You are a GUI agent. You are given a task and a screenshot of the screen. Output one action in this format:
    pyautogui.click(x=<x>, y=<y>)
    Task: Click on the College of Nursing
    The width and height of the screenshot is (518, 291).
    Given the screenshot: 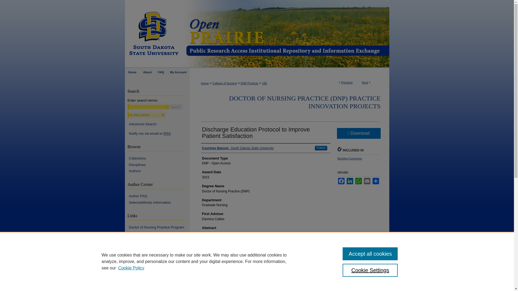 What is the action you would take?
    pyautogui.click(x=225, y=83)
    